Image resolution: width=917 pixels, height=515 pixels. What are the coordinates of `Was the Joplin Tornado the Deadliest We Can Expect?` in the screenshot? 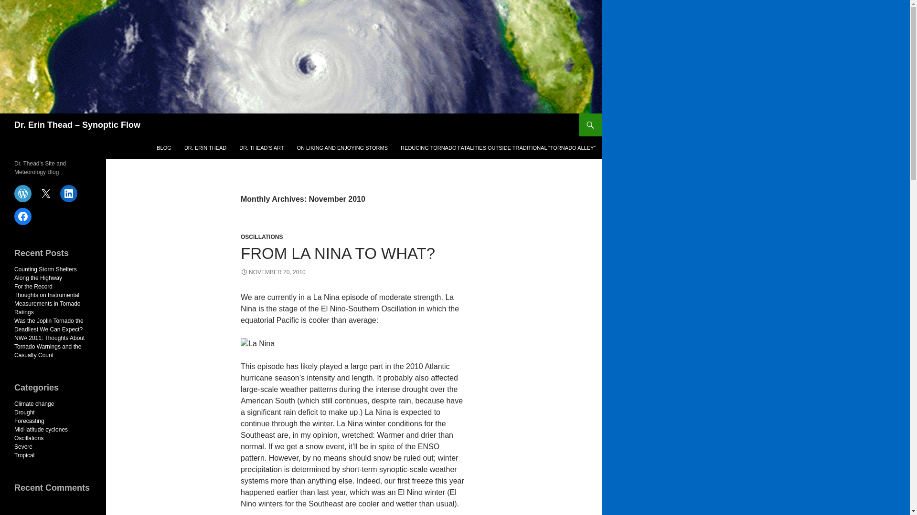 It's located at (49, 325).